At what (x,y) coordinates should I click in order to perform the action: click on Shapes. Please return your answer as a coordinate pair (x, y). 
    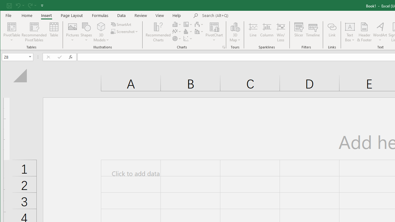
    Looking at the image, I should click on (86, 32).